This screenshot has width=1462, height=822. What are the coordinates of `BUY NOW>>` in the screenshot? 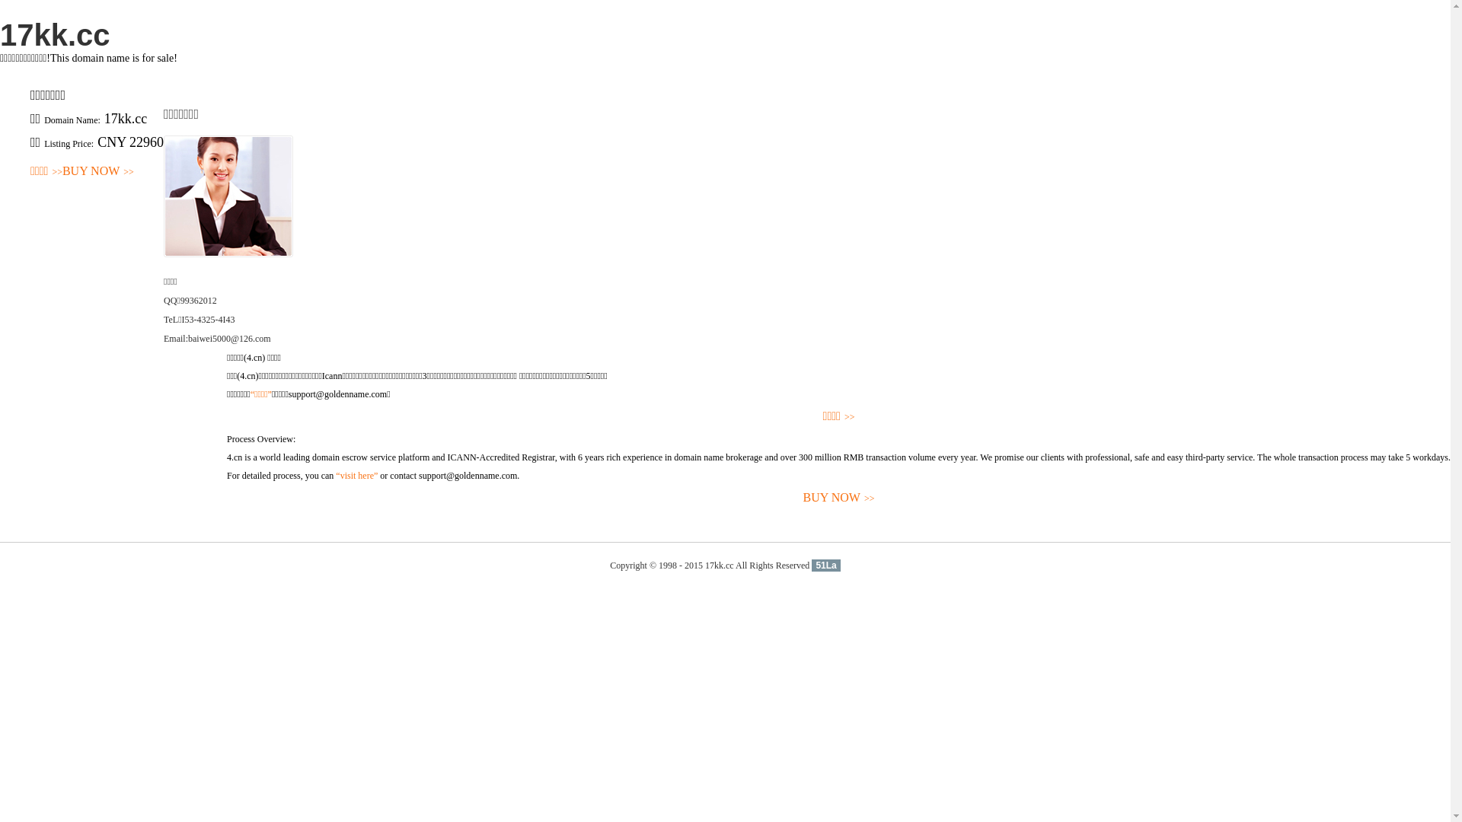 It's located at (98, 172).